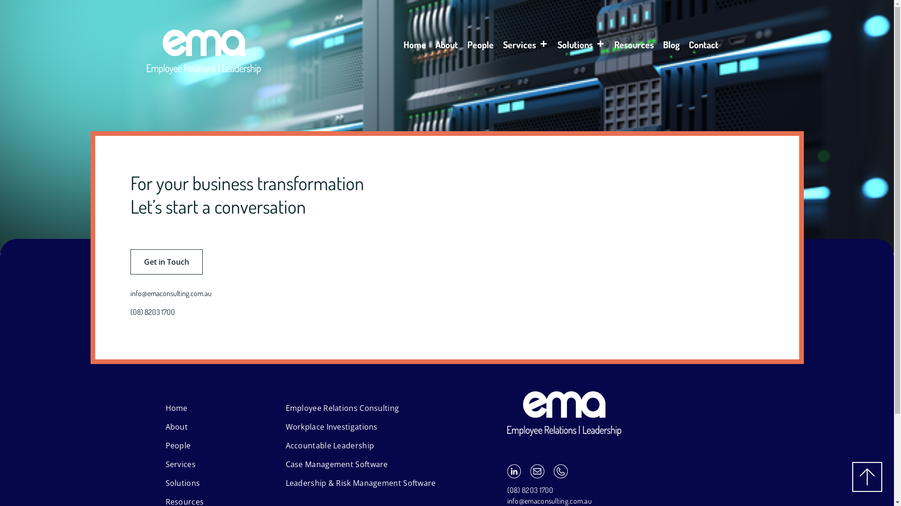 This screenshot has height=506, width=901. I want to click on Employee Relations Consulting, so click(342, 408).